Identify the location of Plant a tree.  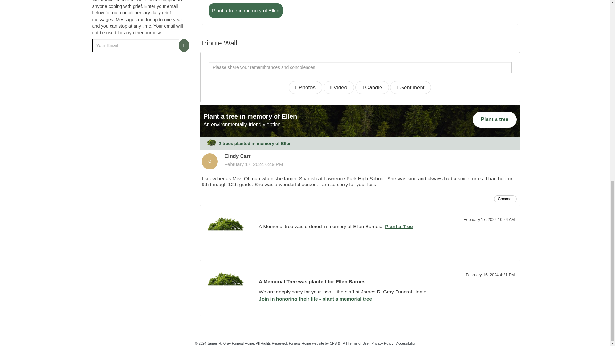
(495, 119).